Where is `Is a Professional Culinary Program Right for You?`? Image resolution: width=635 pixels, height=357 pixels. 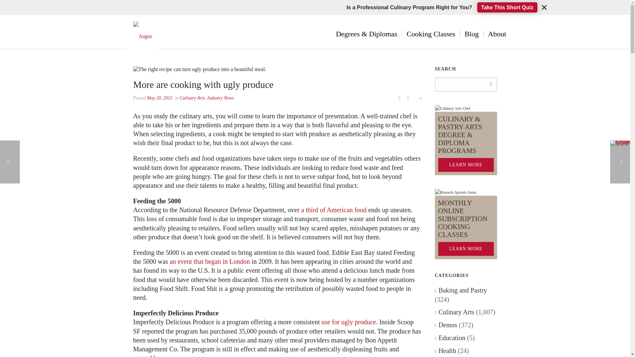 Is a Professional Culinary Program Right for You? is located at coordinates (409, 11).